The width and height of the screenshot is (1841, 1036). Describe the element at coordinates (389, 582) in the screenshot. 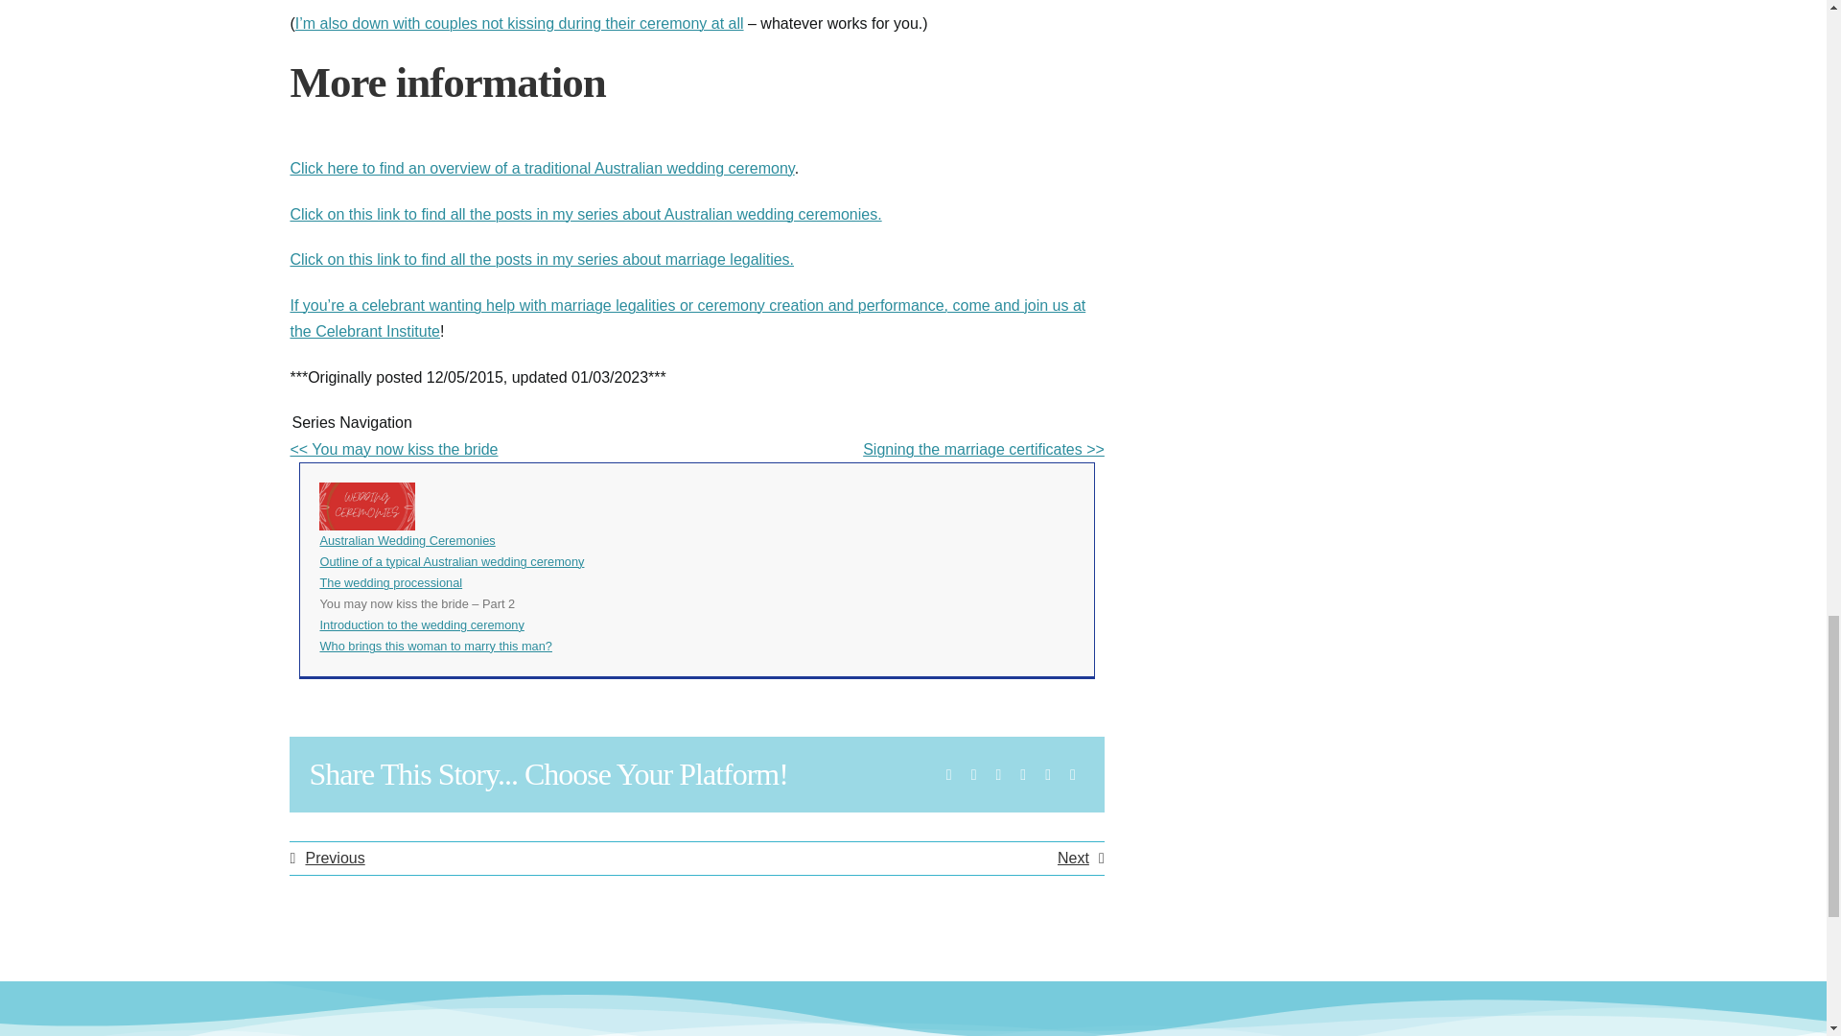

I see `The wedding processional` at that location.